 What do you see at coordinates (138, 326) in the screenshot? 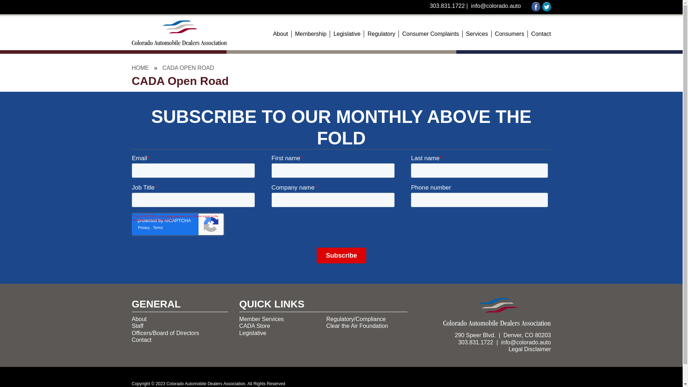
I see `Staff` at bounding box center [138, 326].